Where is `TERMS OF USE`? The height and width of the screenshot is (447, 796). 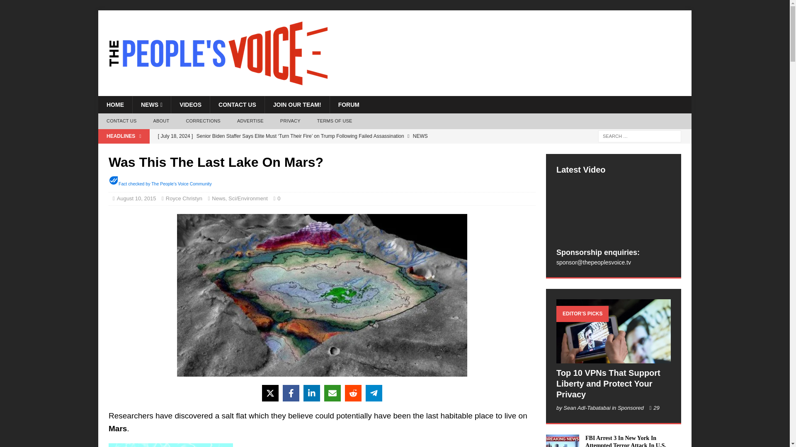
TERMS OF USE is located at coordinates (334, 121).